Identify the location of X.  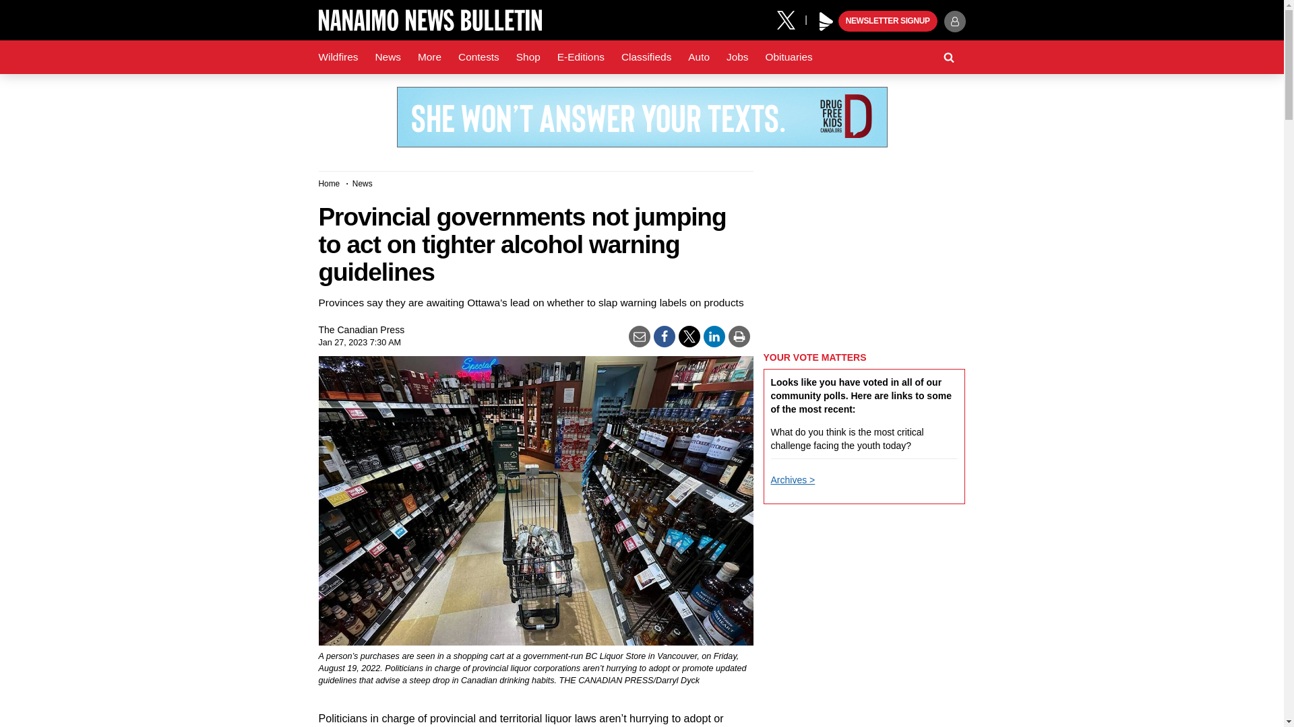
(791, 19).